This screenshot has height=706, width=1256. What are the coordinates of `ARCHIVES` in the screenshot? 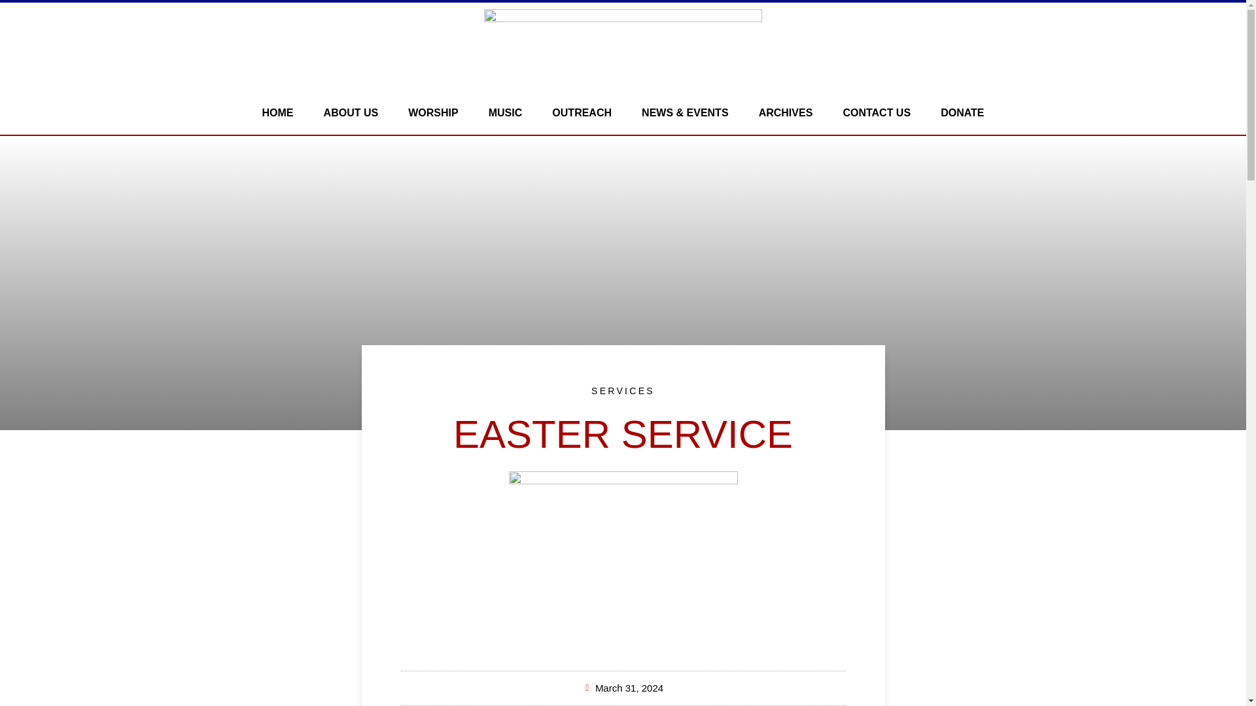 It's located at (785, 112).